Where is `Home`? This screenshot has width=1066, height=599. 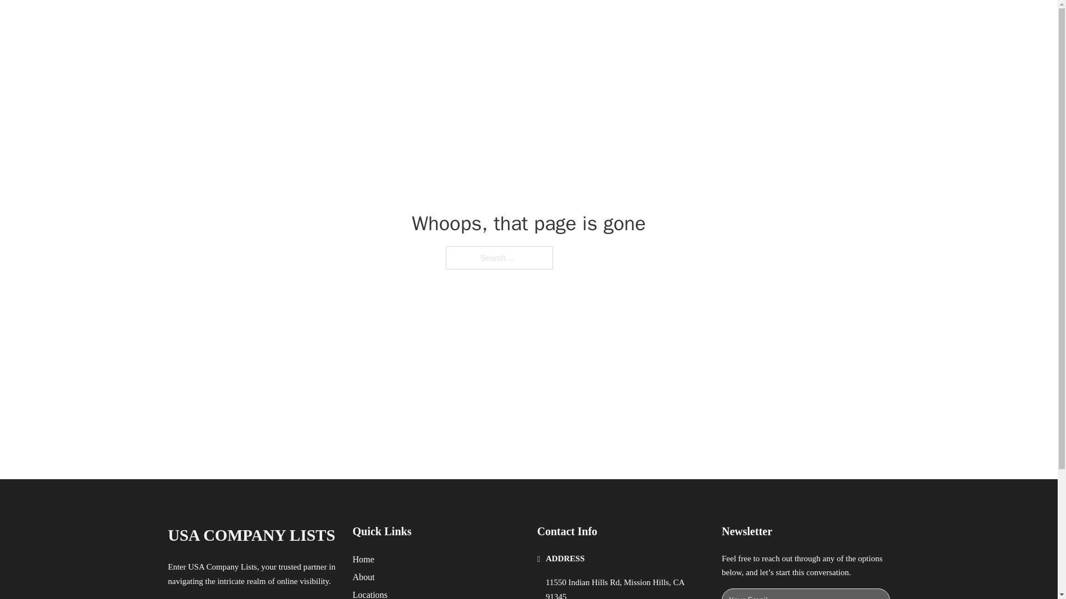 Home is located at coordinates (363, 559).